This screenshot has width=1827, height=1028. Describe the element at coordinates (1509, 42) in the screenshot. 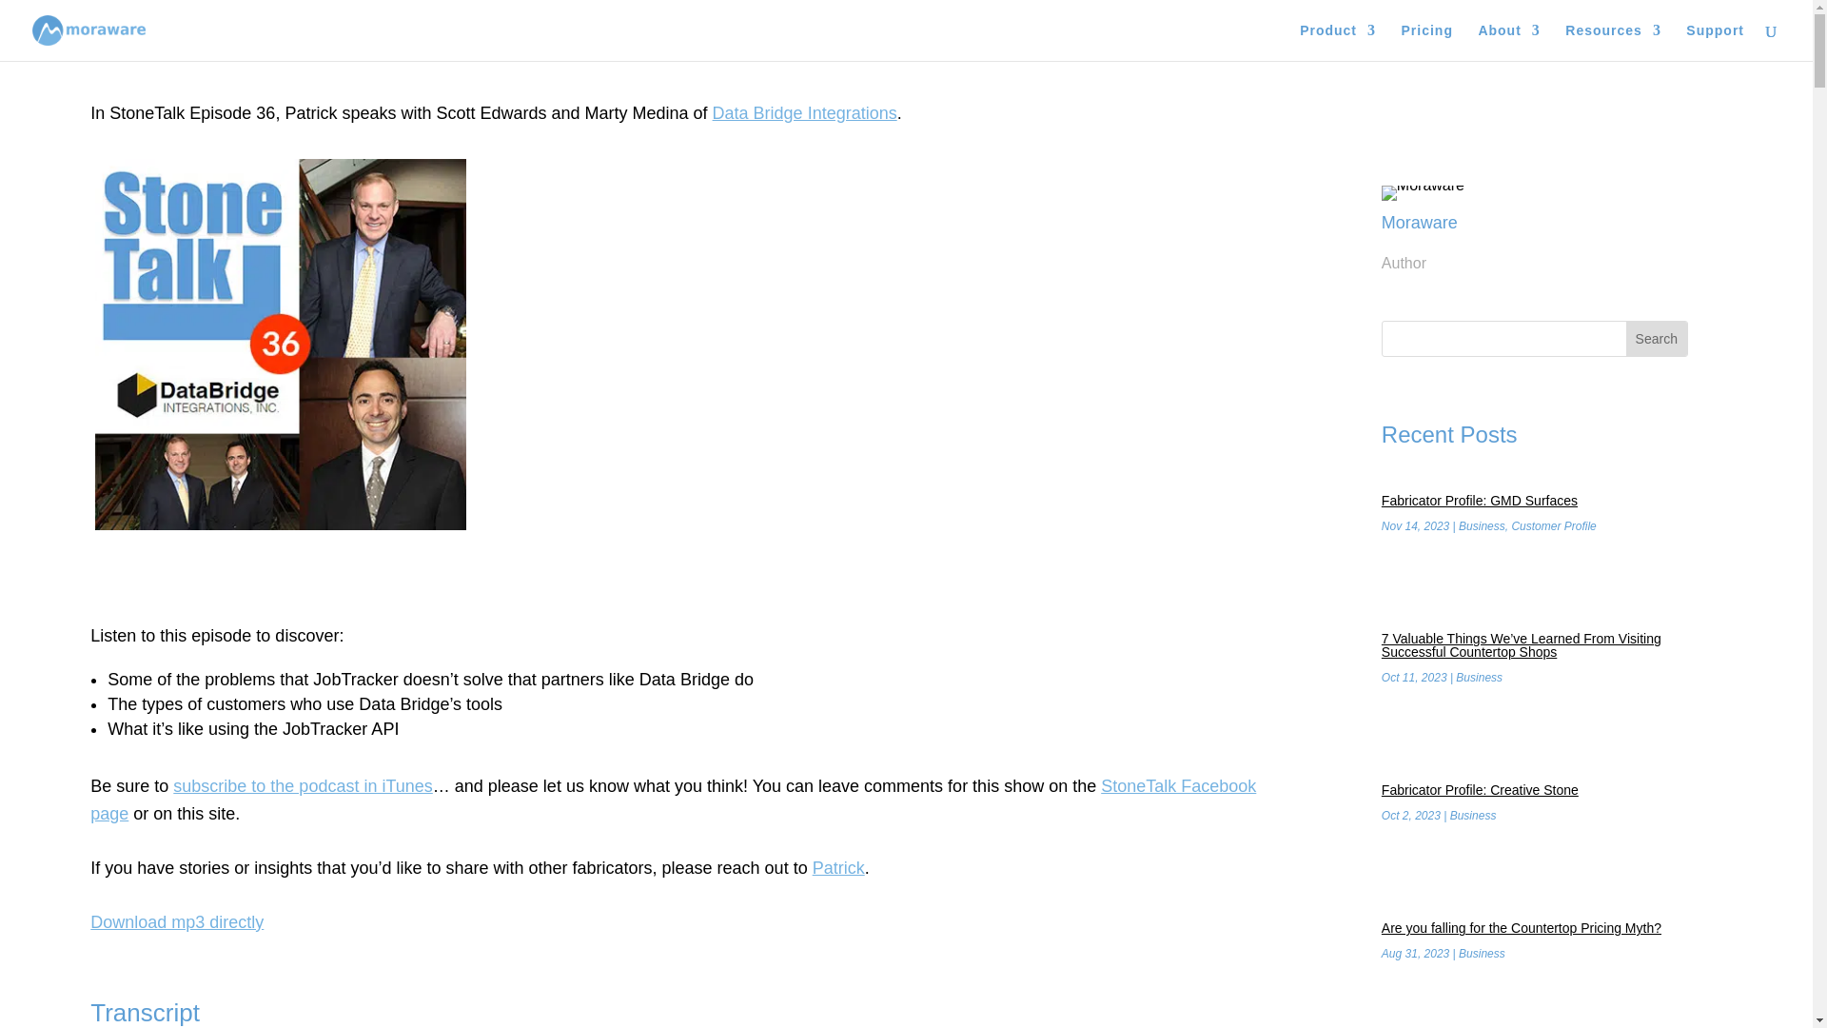

I see `About` at that location.